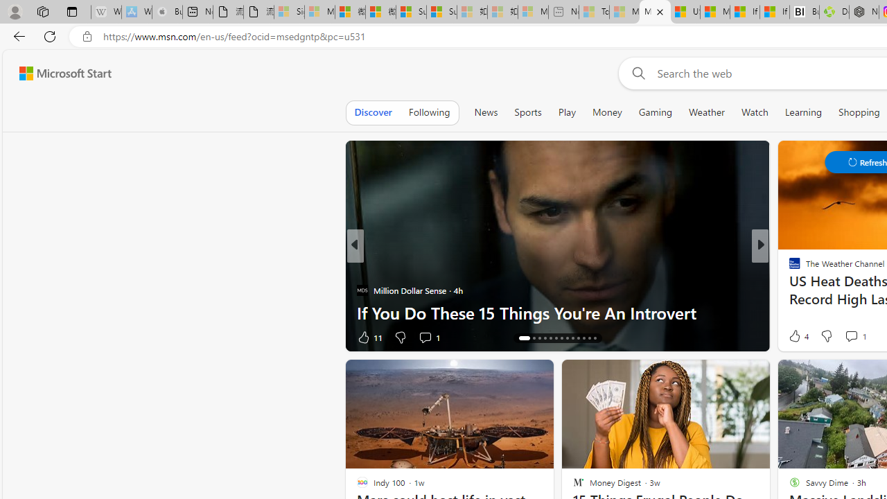 The image size is (887, 499). What do you see at coordinates (557, 312) in the screenshot?
I see `If You Do These 15 Things You're An Introvert` at bounding box center [557, 312].